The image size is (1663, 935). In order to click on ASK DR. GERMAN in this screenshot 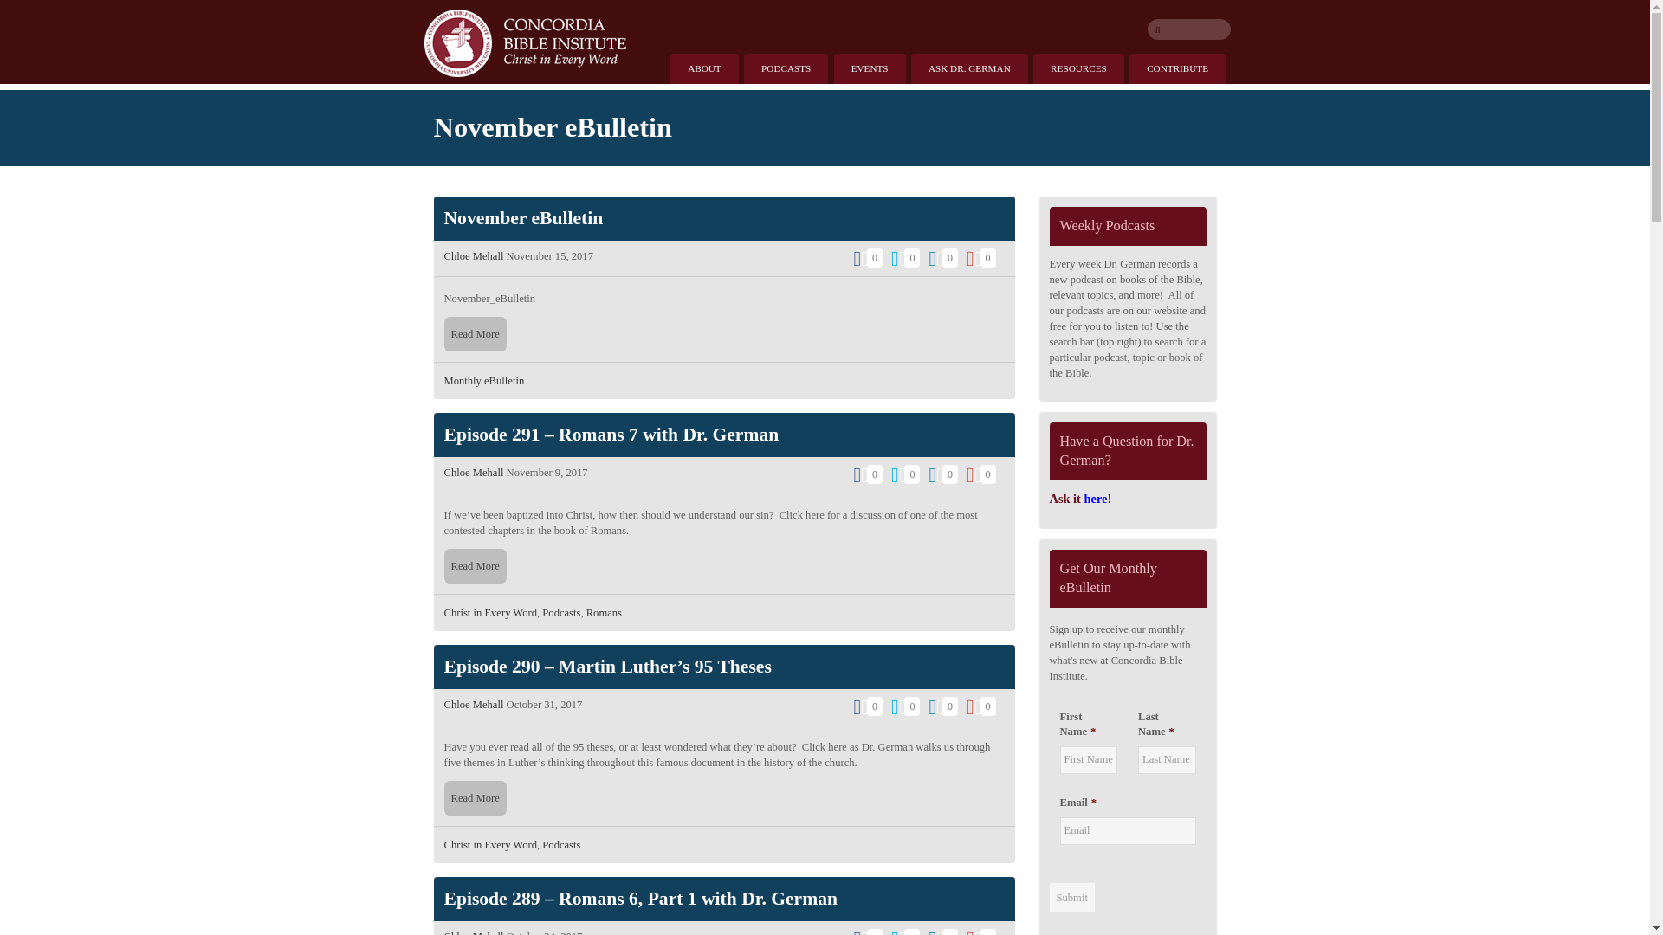, I will do `click(969, 68)`.